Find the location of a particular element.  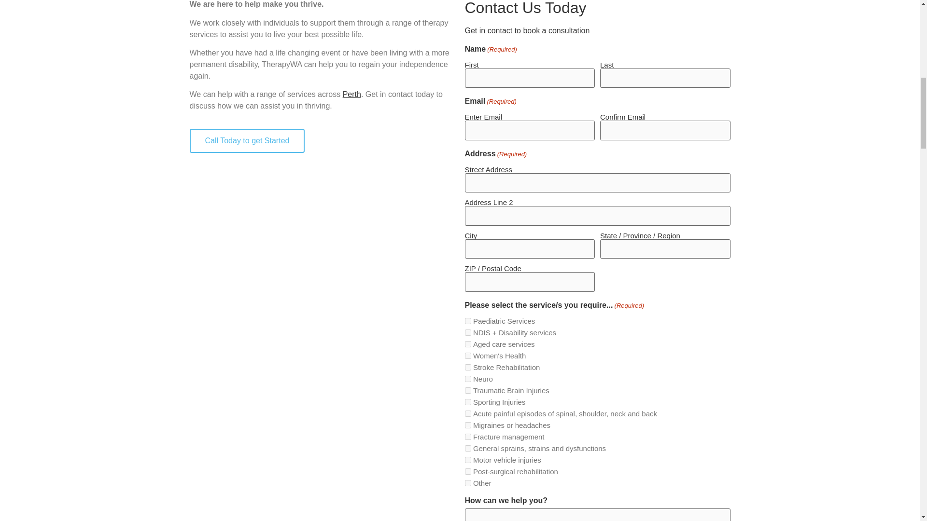

Women's Health is located at coordinates (467, 356).